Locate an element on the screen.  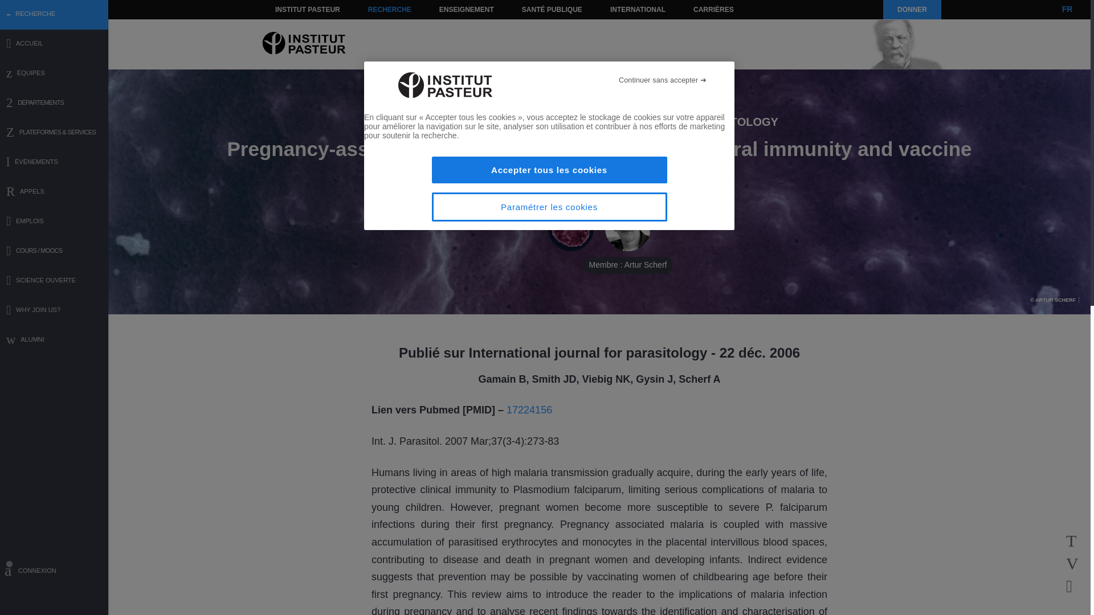
INTERNATIONAL is located at coordinates (637, 9).